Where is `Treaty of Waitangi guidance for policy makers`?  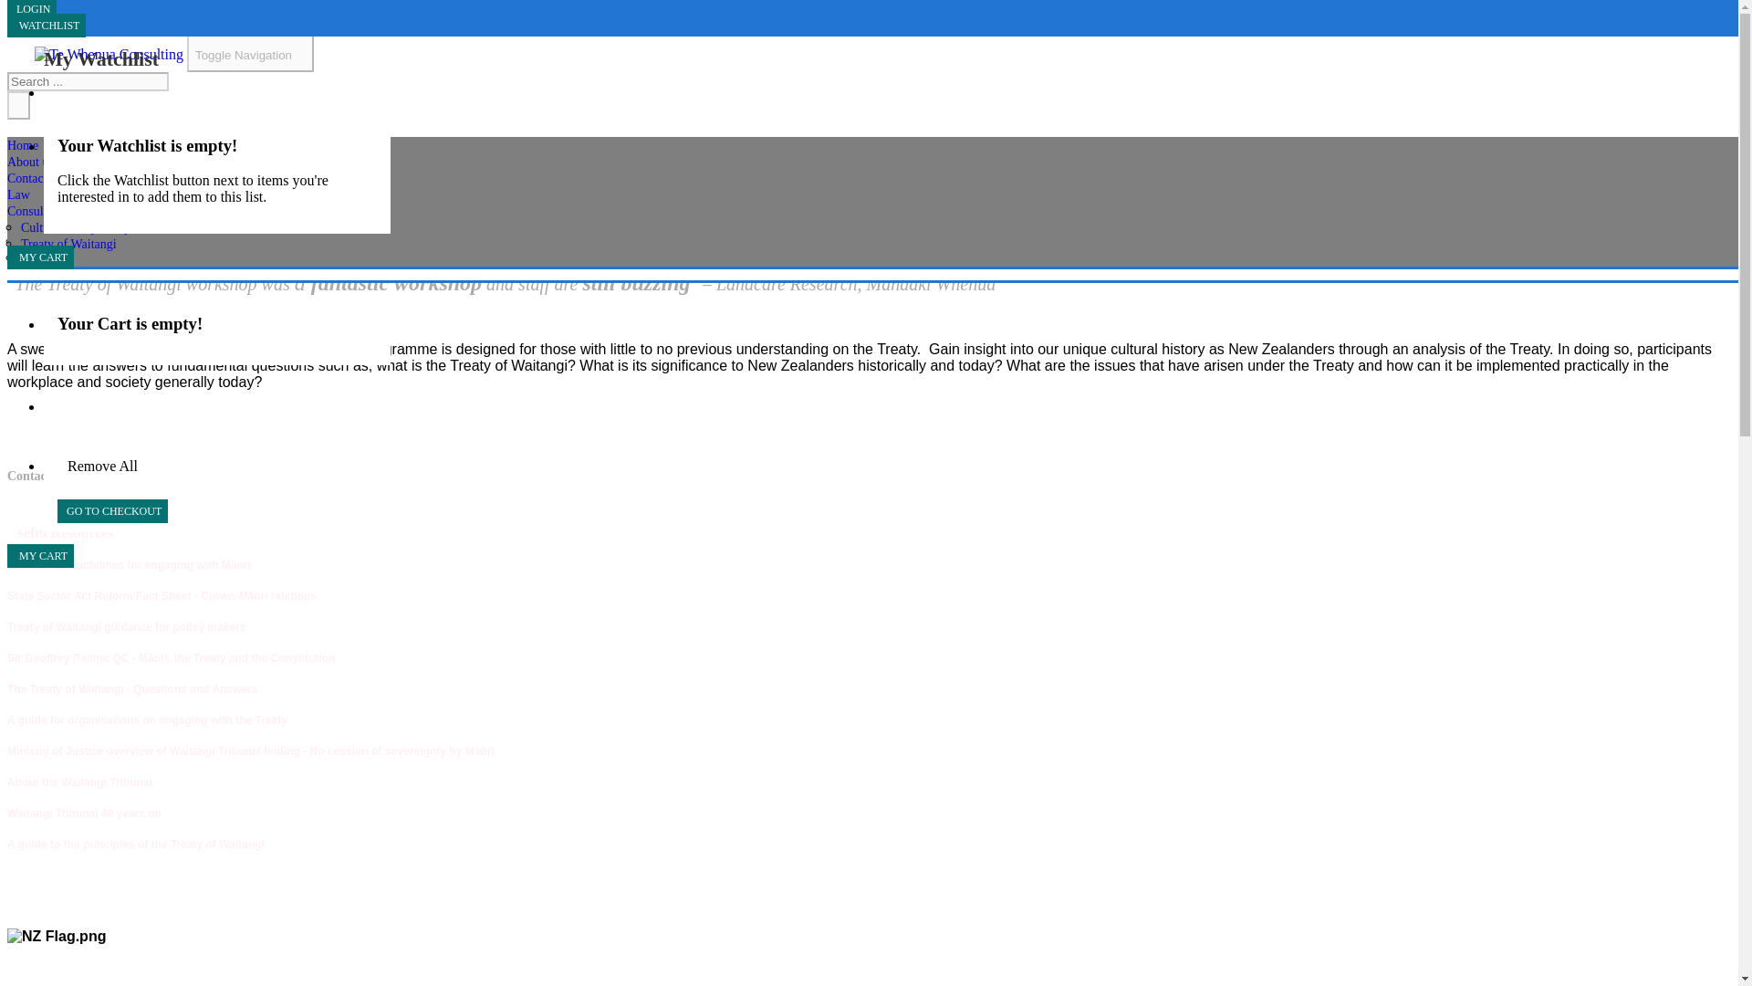
Treaty of Waitangi guidance for policy makers is located at coordinates (126, 626).